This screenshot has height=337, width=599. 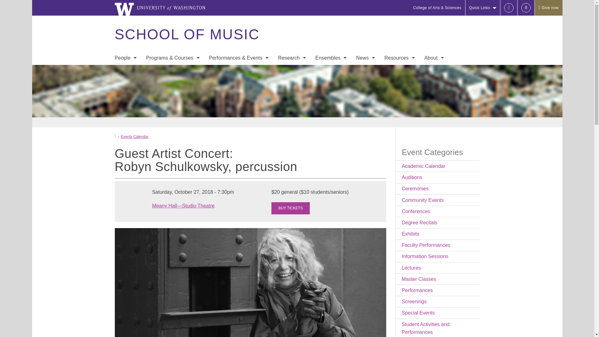 What do you see at coordinates (125, 96) in the screenshot?
I see `Graduate Students` at bounding box center [125, 96].